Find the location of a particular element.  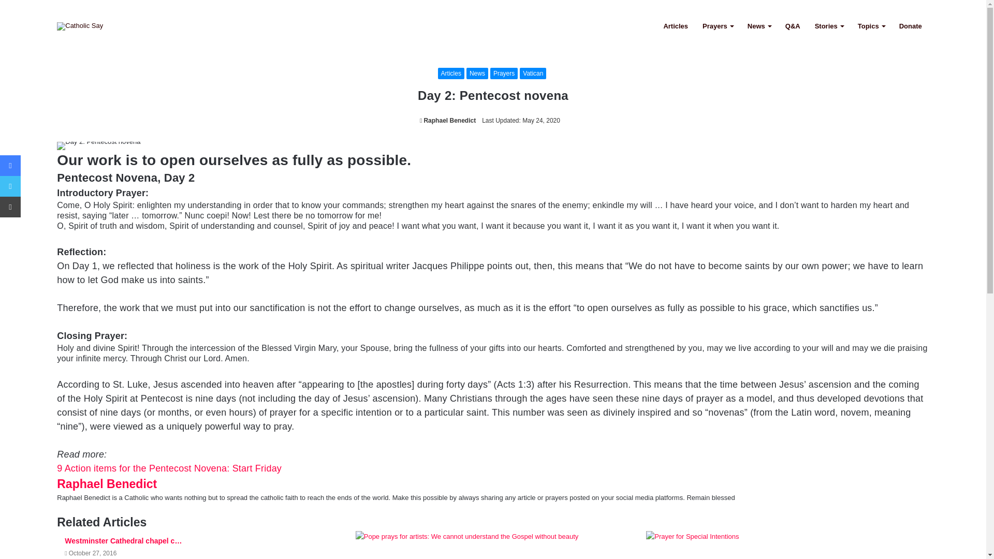

Topics is located at coordinates (871, 26).